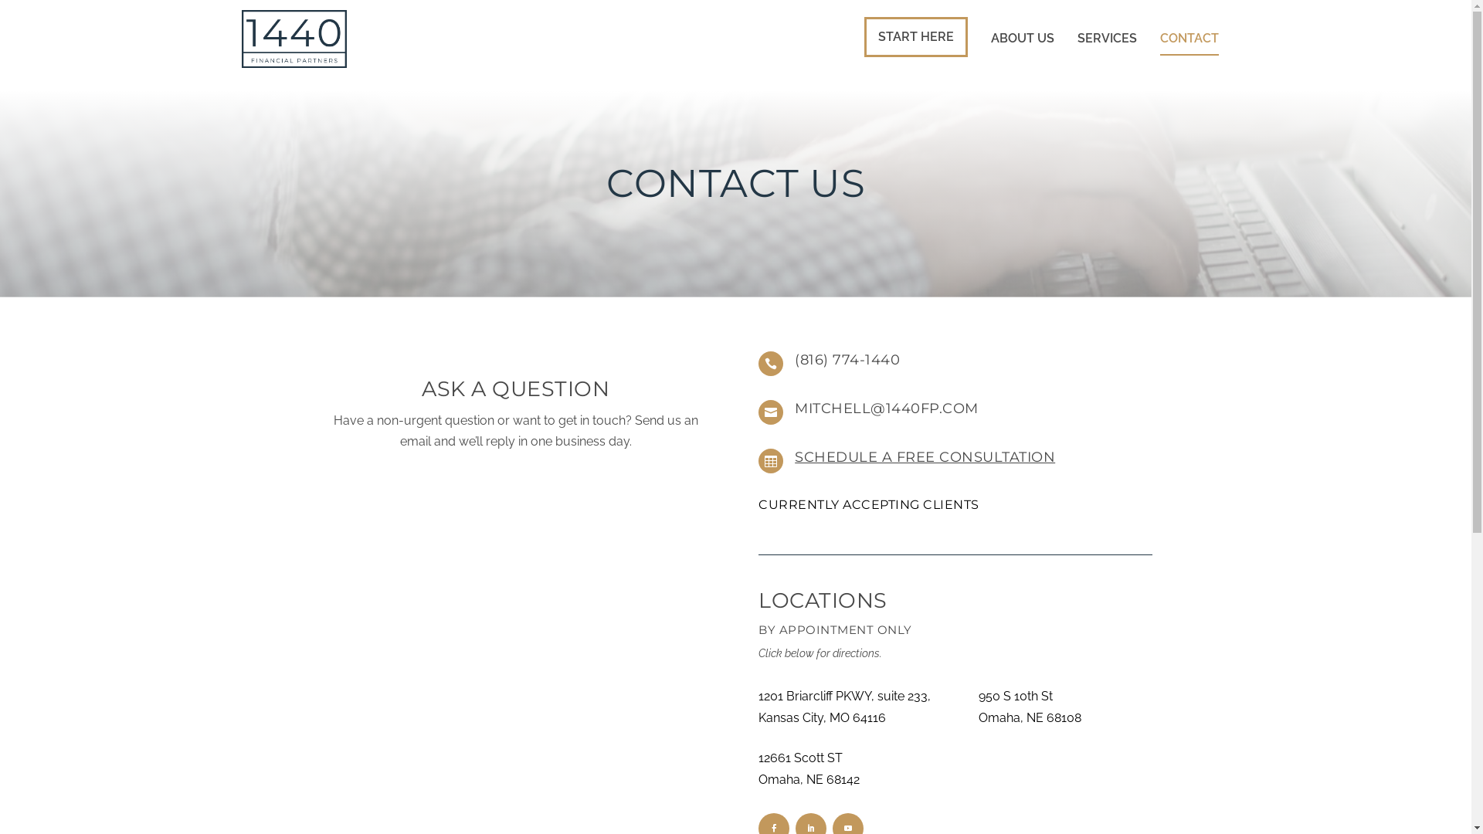 The height and width of the screenshot is (834, 1483). Describe the element at coordinates (1189, 55) in the screenshot. I see `CONTACT` at that location.